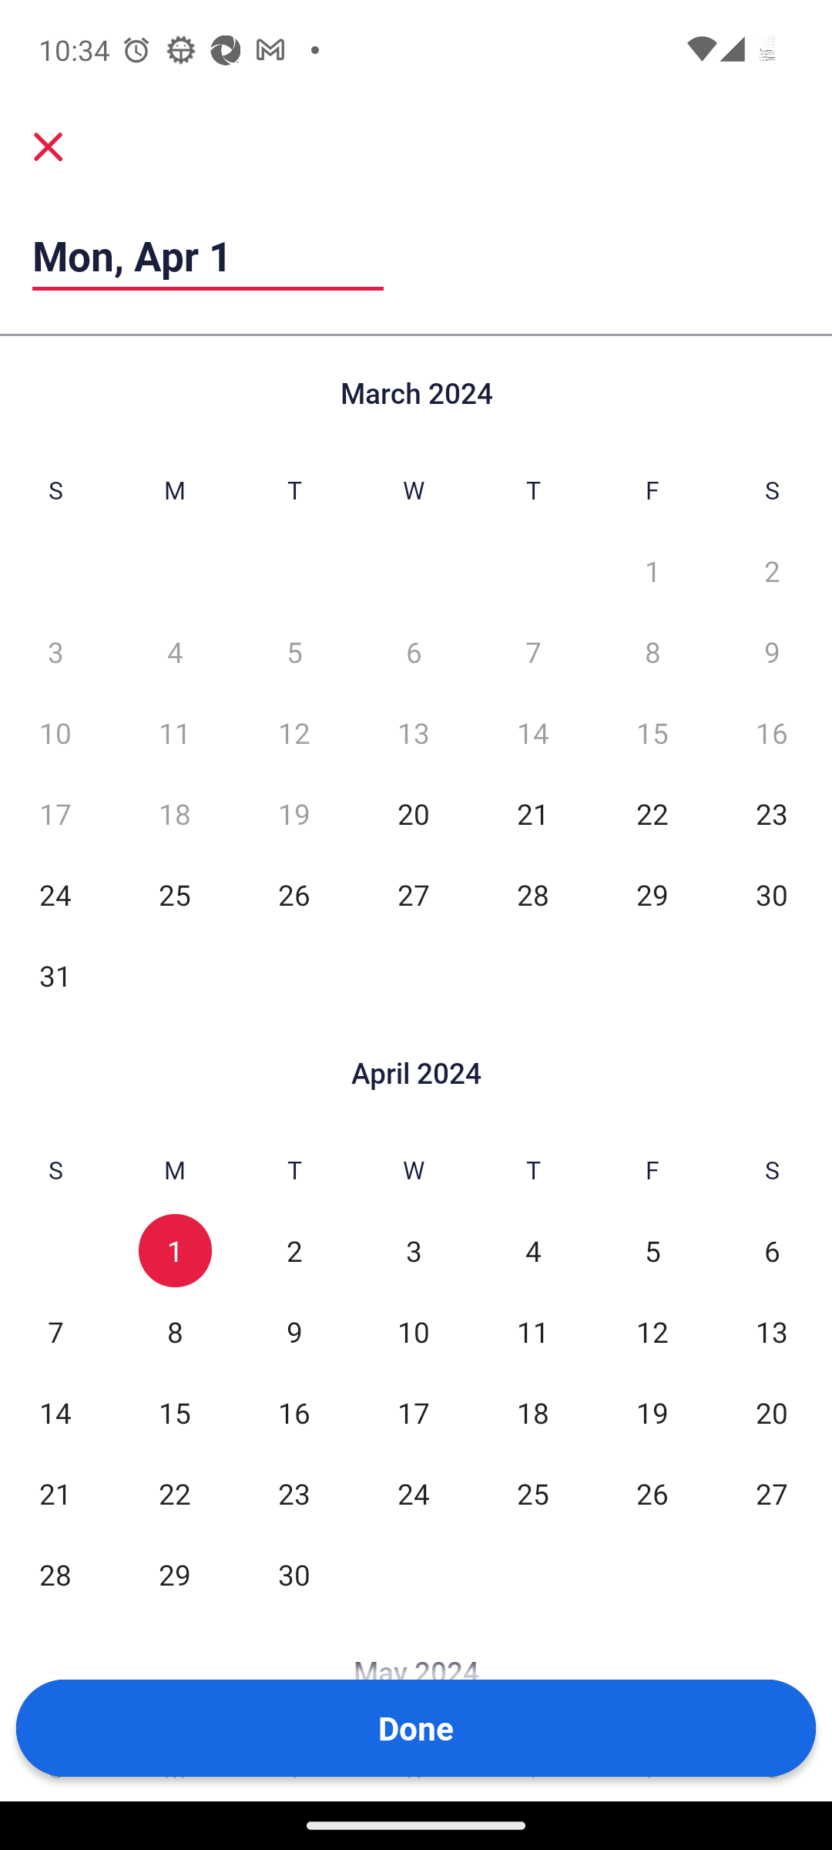 This screenshot has width=832, height=1850. What do you see at coordinates (413, 1412) in the screenshot?
I see `17 Wed, Apr 17, Not Selected` at bounding box center [413, 1412].